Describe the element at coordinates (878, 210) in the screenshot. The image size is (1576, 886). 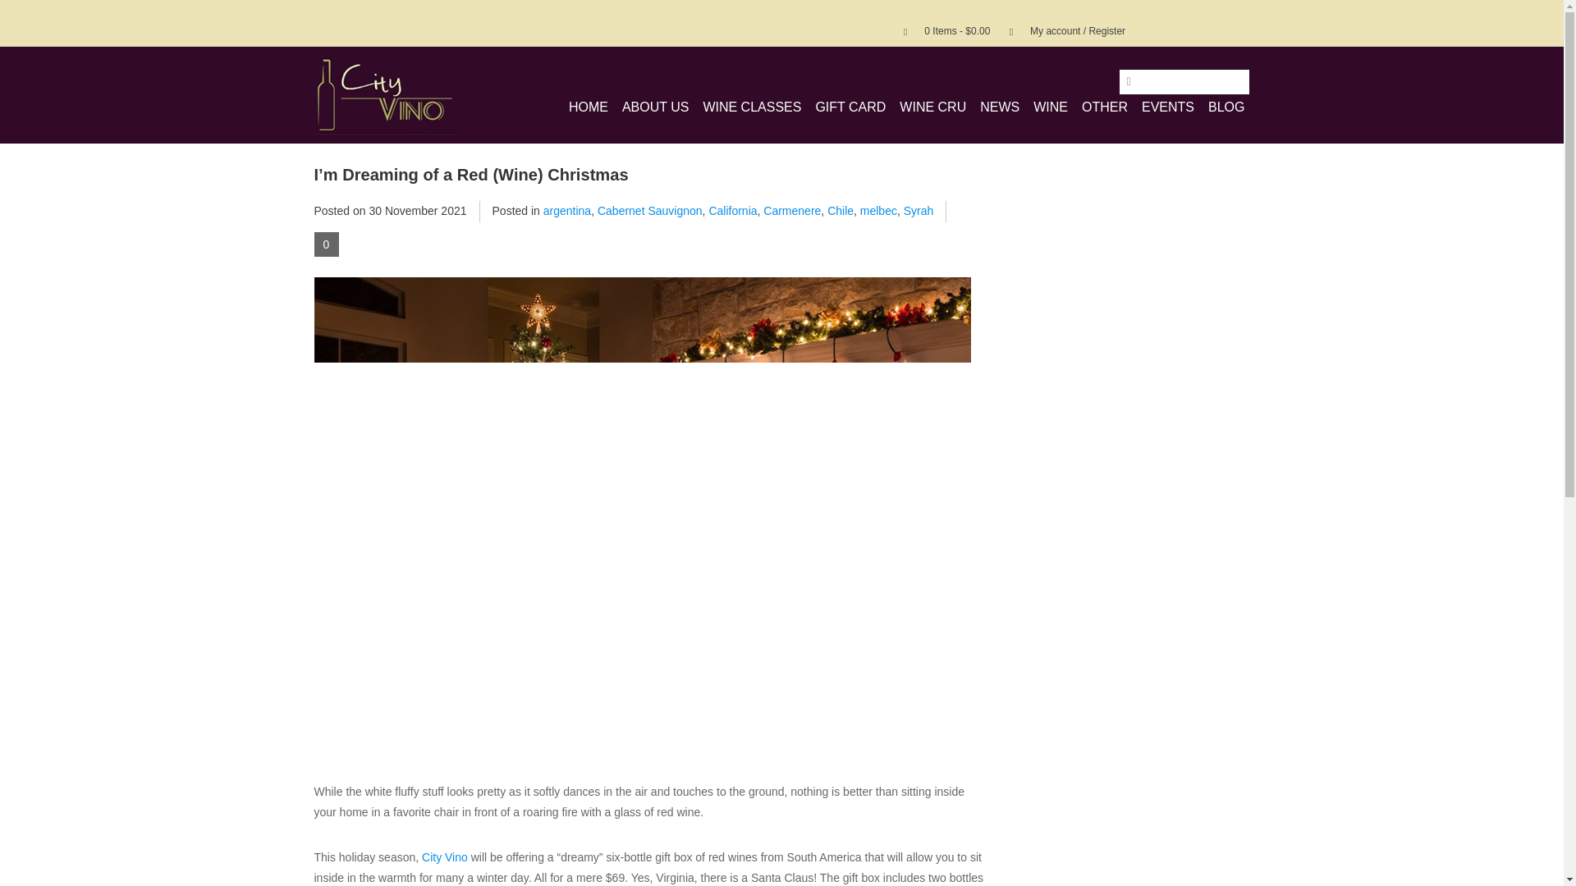
I see `melbec` at that location.